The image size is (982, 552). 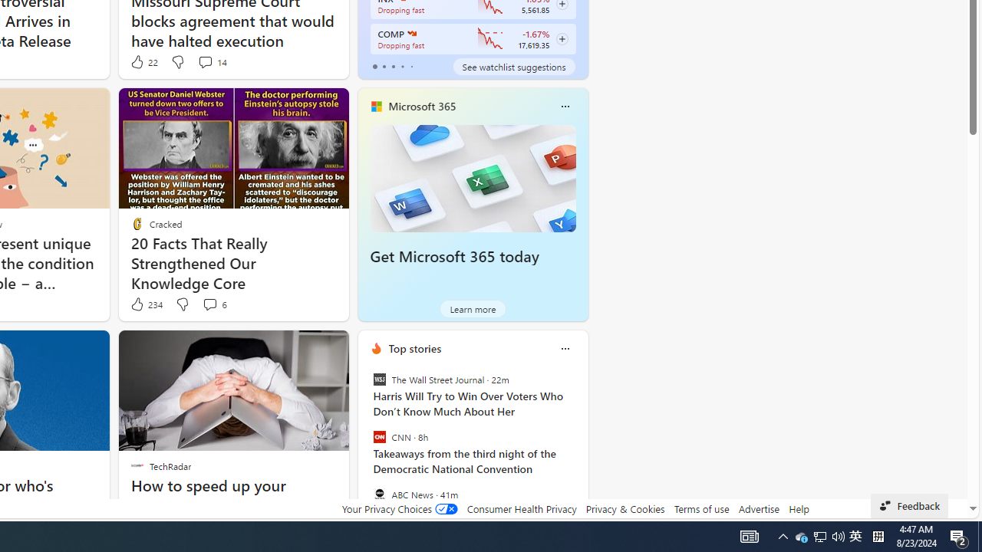 What do you see at coordinates (146, 304) in the screenshot?
I see `234 Like` at bounding box center [146, 304].